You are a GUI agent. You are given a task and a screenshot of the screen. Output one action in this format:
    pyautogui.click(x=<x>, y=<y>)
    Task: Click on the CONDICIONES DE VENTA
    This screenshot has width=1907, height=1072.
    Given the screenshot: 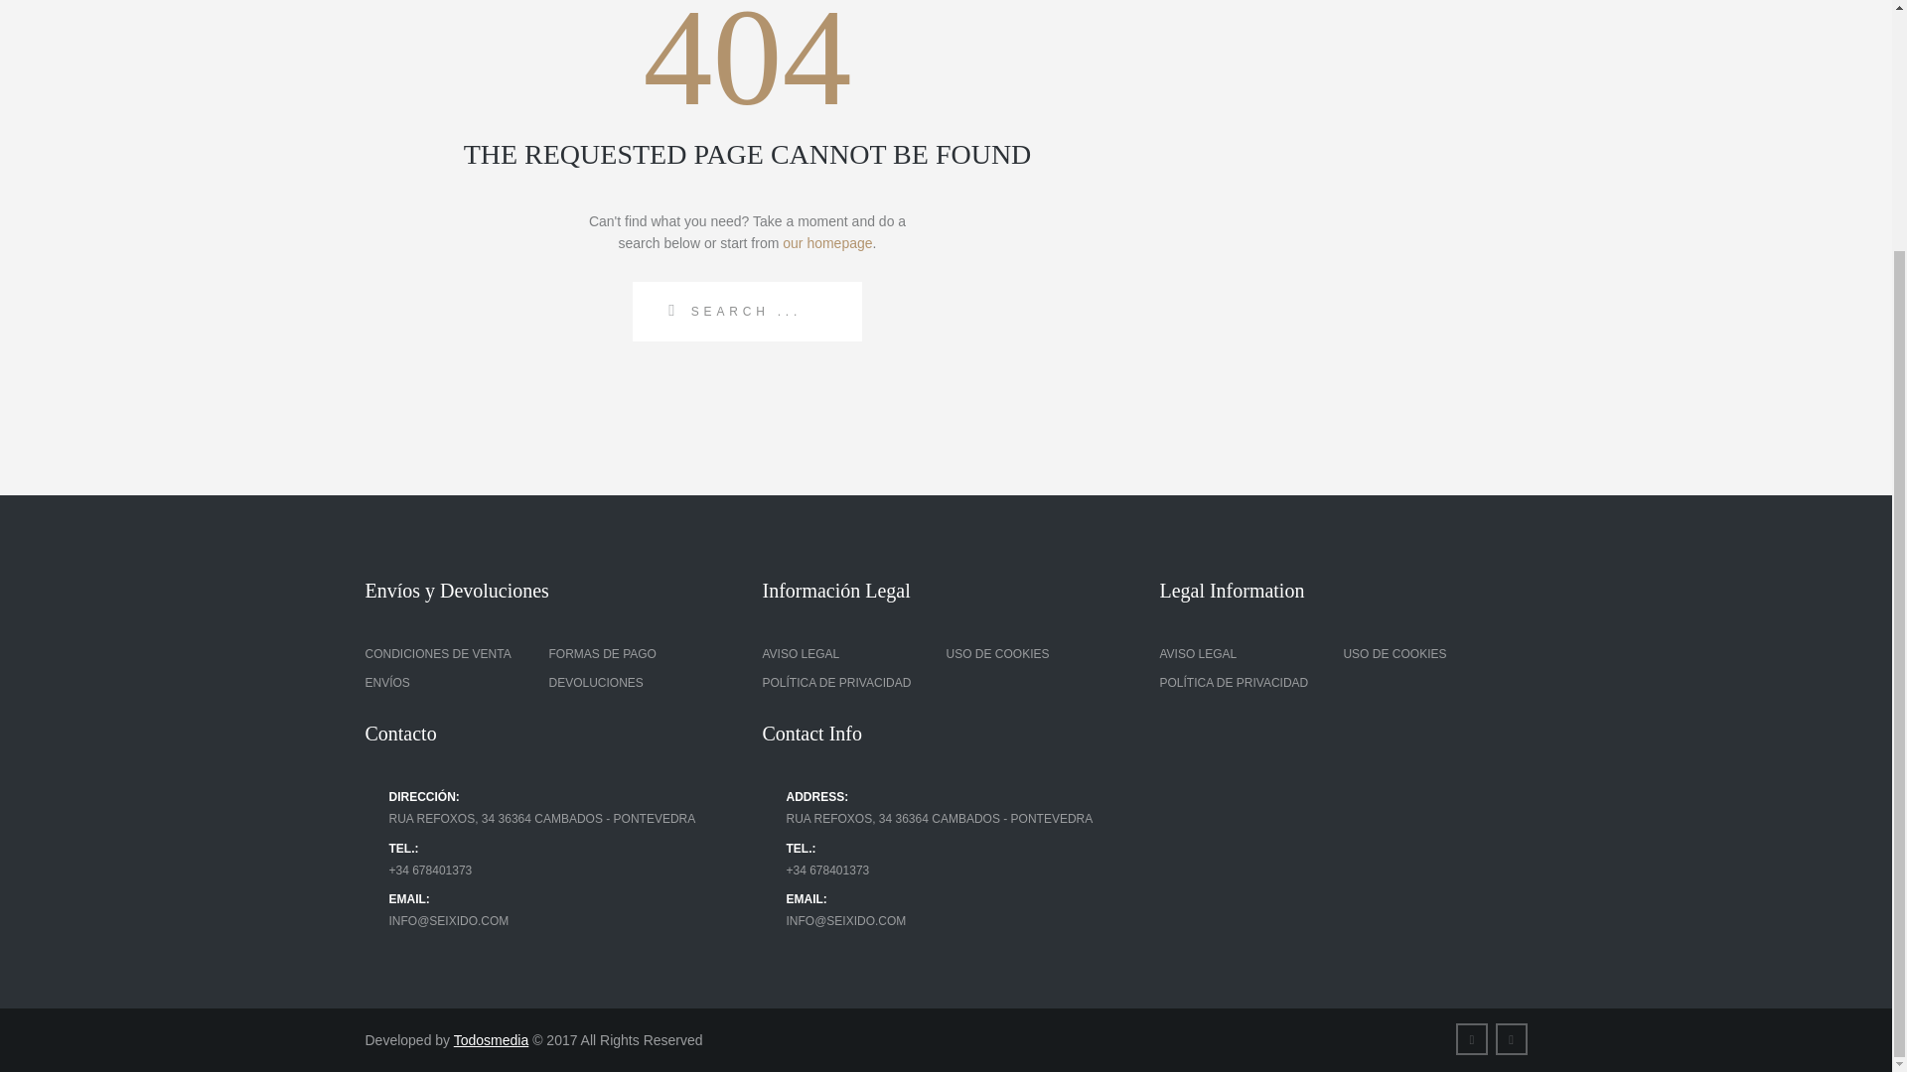 What is the action you would take?
    pyautogui.click(x=438, y=654)
    